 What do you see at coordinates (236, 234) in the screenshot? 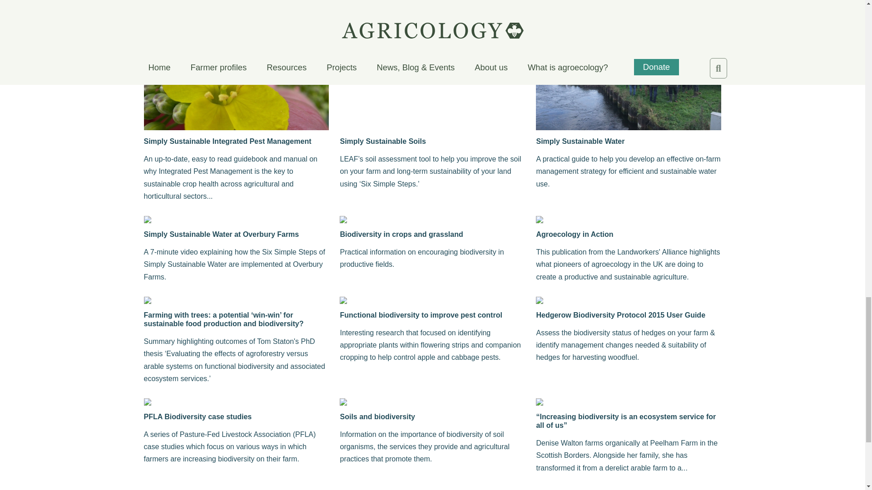
I see `Simply Sustainable Water at Overbury Farms` at bounding box center [236, 234].